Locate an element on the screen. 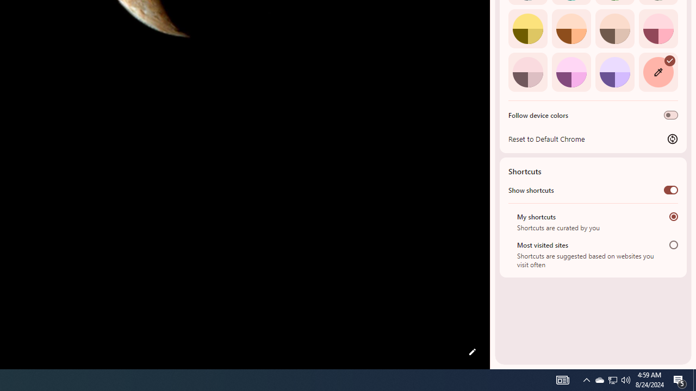 The image size is (696, 391). Citron is located at coordinates (527, 28).